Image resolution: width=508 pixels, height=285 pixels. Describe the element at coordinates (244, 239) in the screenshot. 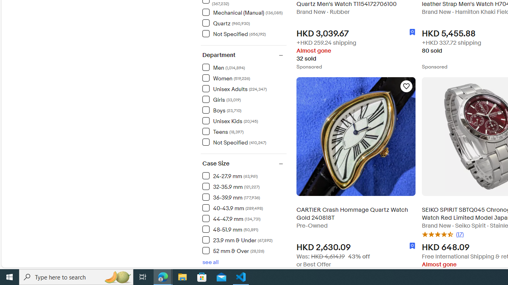

I see `23.9 mm & Under(67,892) Items` at that location.